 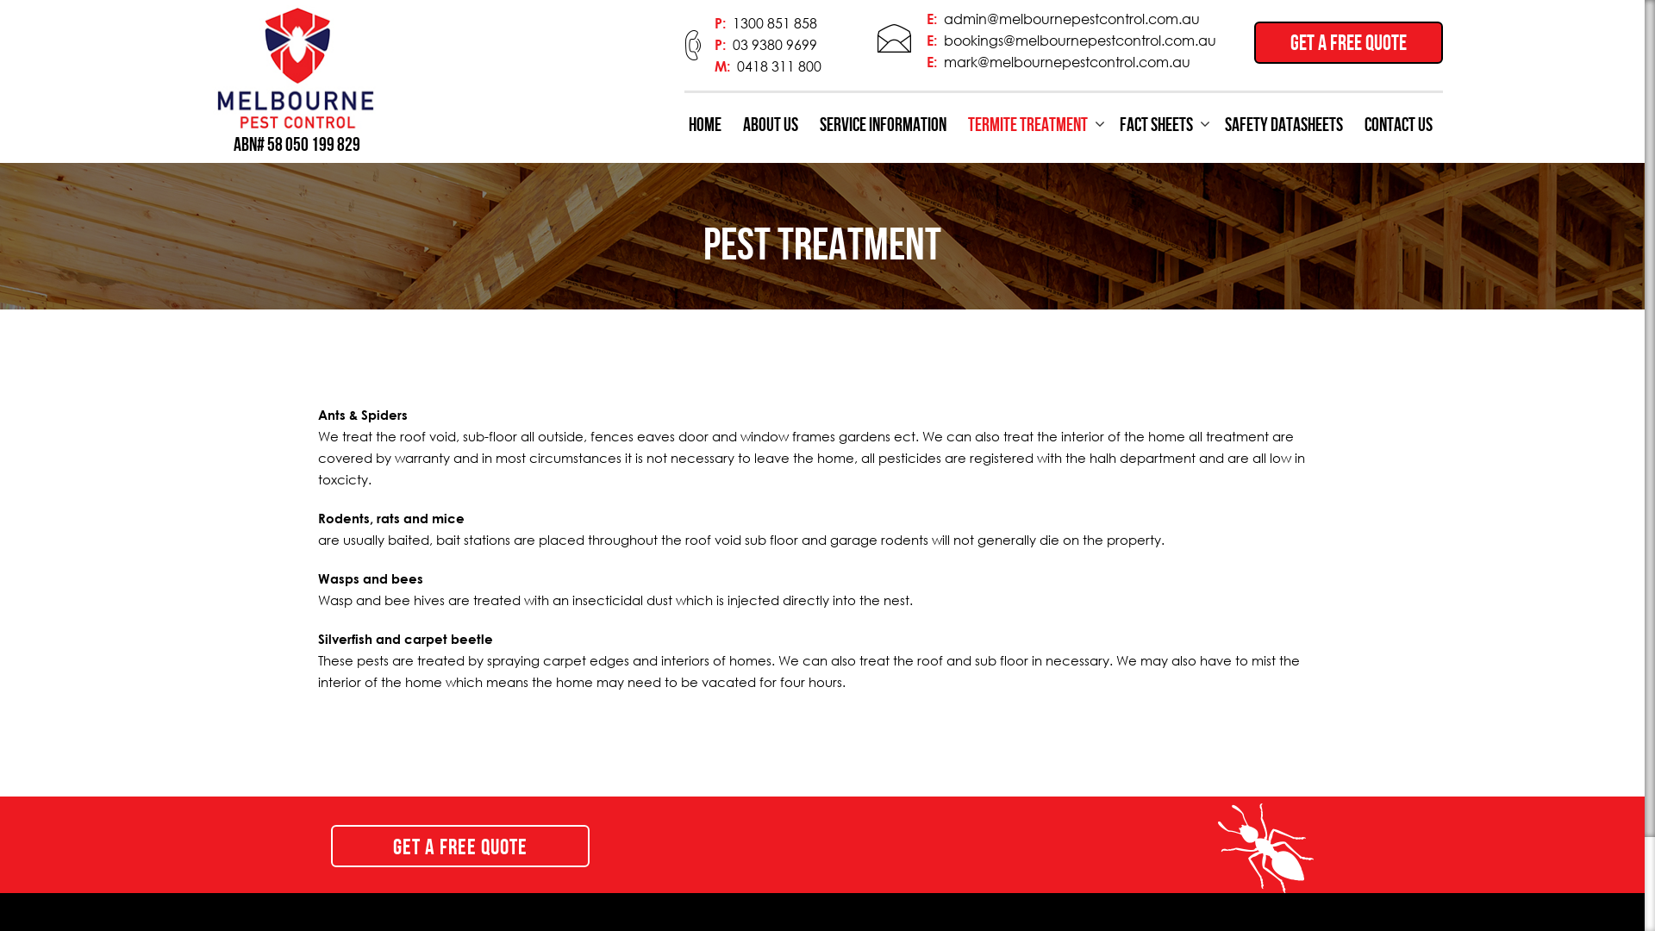 What do you see at coordinates (883, 124) in the screenshot?
I see `SERVICE INFORMATION` at bounding box center [883, 124].